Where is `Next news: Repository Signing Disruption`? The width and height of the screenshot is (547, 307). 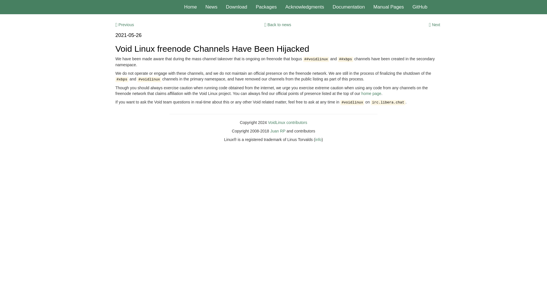 Next news: Repository Signing Disruption is located at coordinates (434, 24).